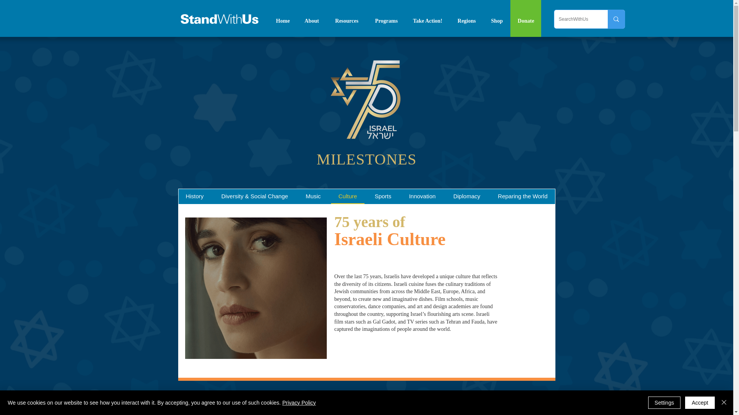 This screenshot has width=739, height=415. Describe the element at coordinates (347, 21) in the screenshot. I see `Resources` at that location.